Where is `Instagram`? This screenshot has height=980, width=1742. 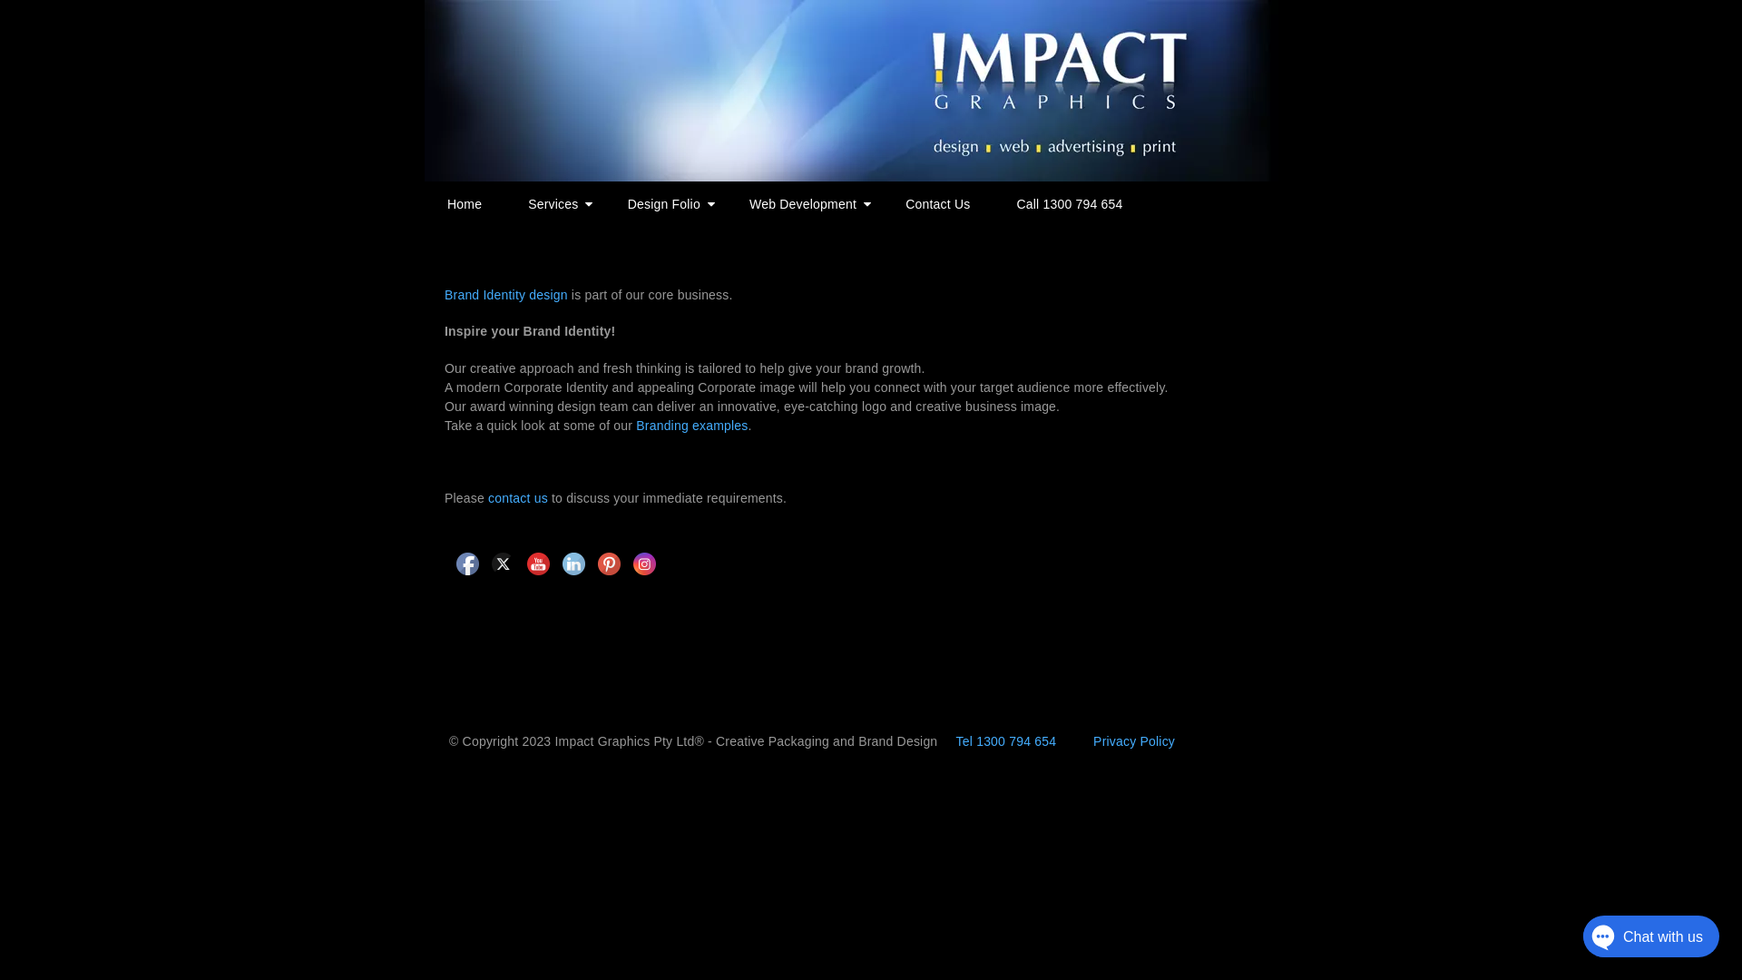
Instagram is located at coordinates (644, 564).